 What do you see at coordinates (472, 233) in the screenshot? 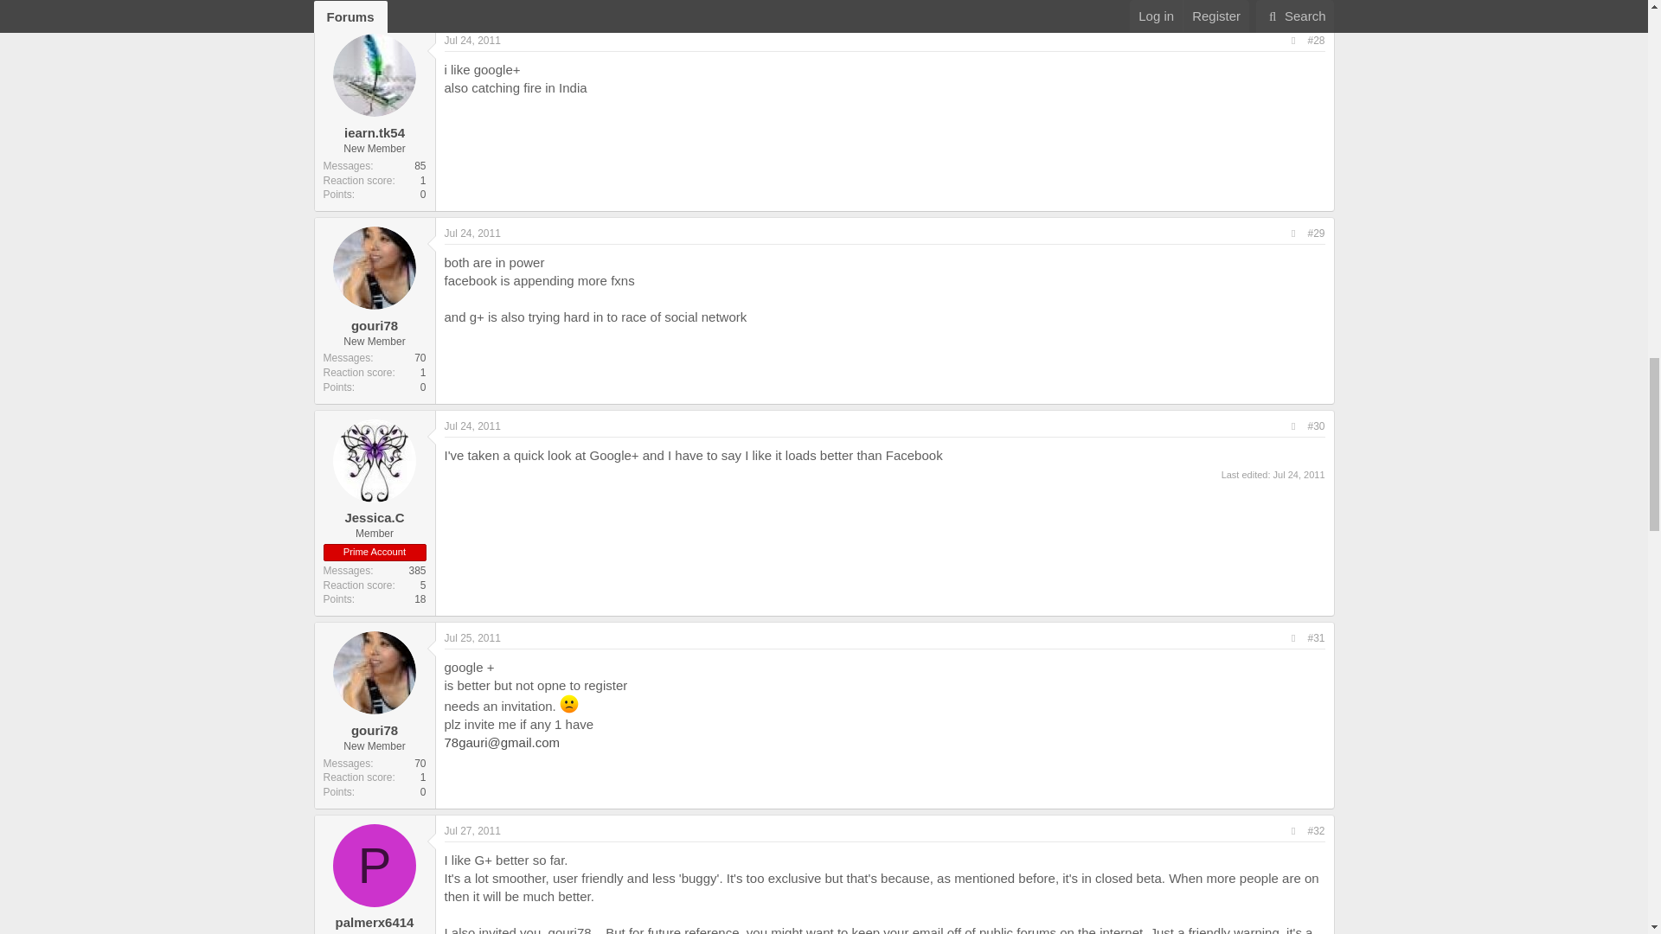
I see `Jul 24, 2011 at 6:02 PM` at bounding box center [472, 233].